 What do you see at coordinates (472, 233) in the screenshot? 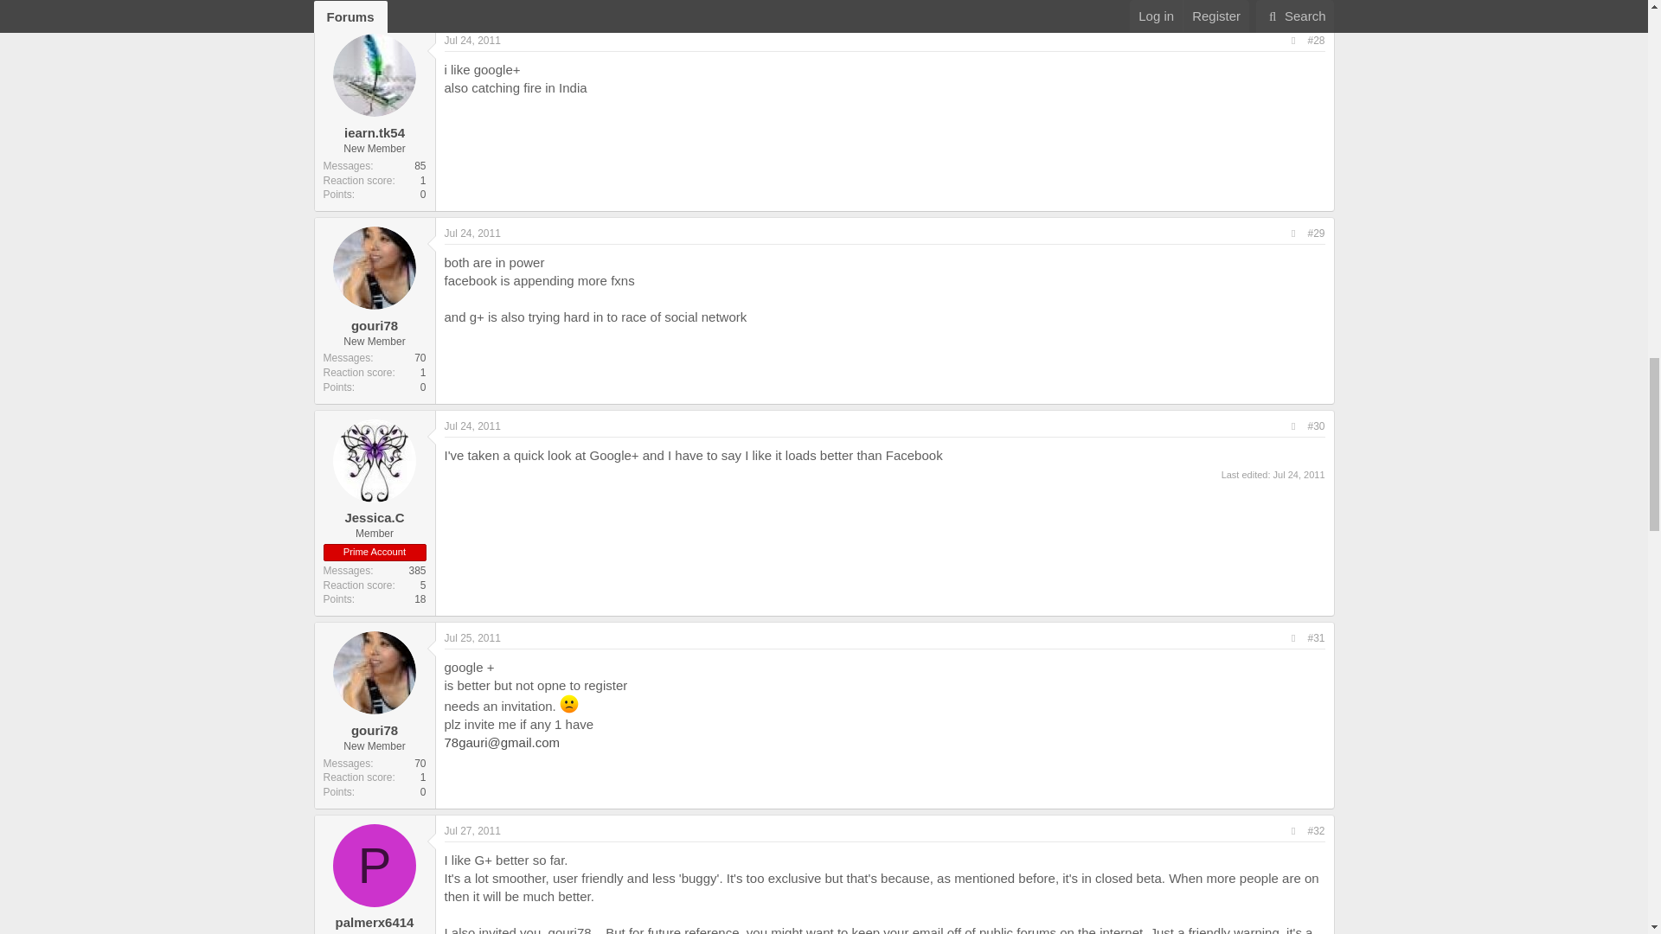
I see `Jul 24, 2011 at 6:02 PM` at bounding box center [472, 233].